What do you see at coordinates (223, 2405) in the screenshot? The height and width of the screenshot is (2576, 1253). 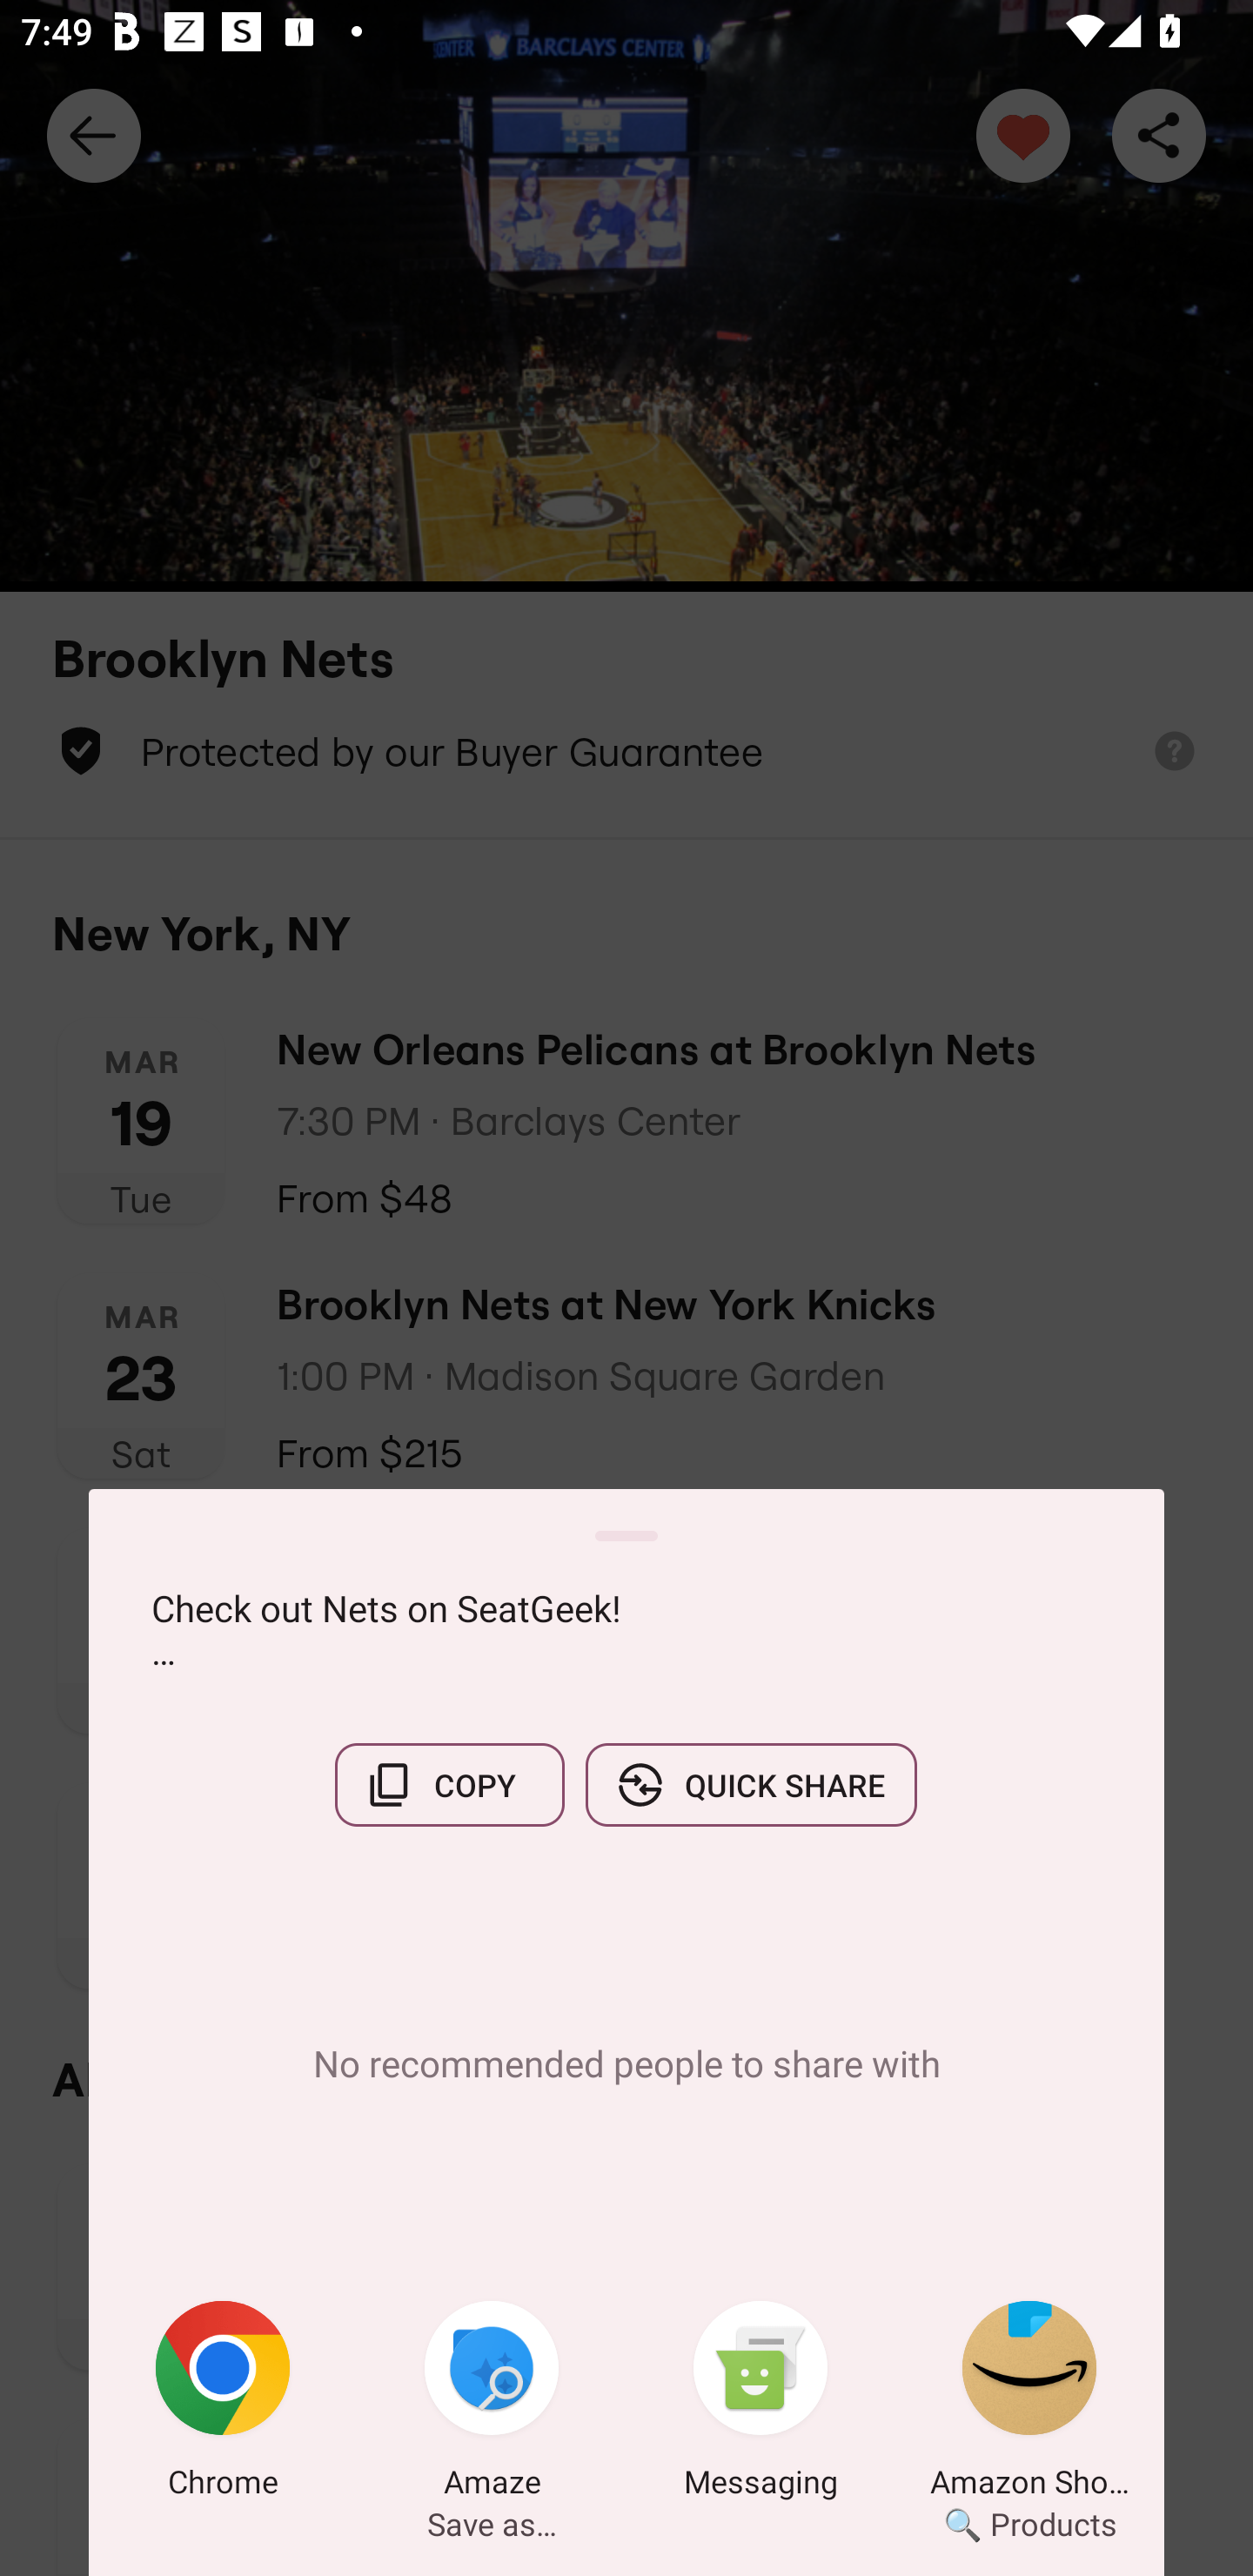 I see `Chrome` at bounding box center [223, 2405].